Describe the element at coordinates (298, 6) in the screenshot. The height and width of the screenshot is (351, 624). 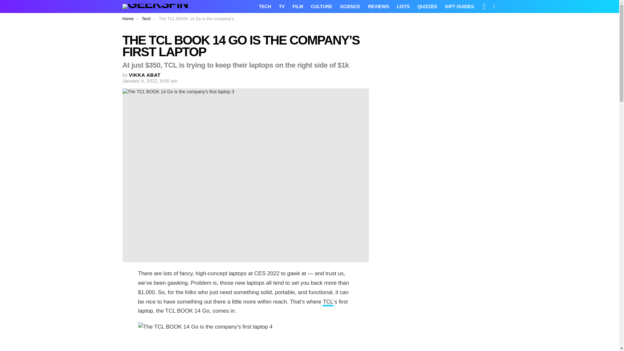
I see `FILM` at that location.